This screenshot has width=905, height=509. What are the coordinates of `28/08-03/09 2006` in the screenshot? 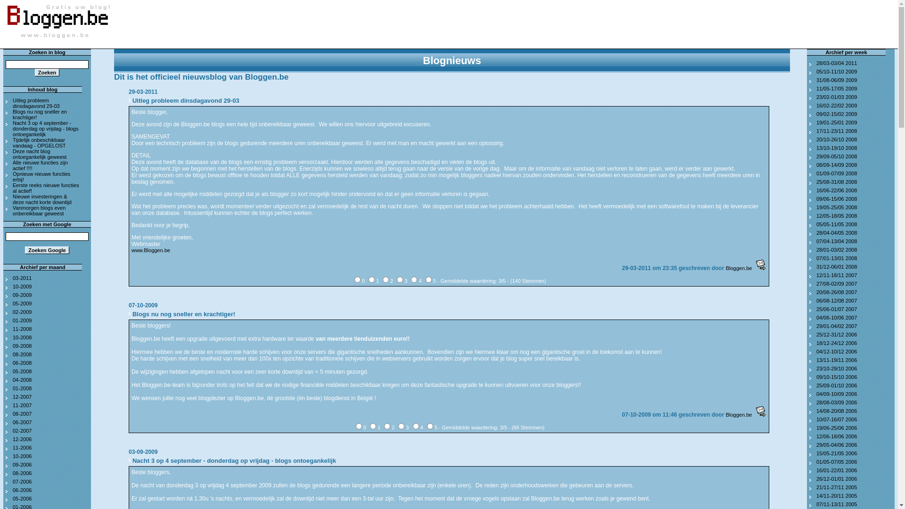 It's located at (837, 402).